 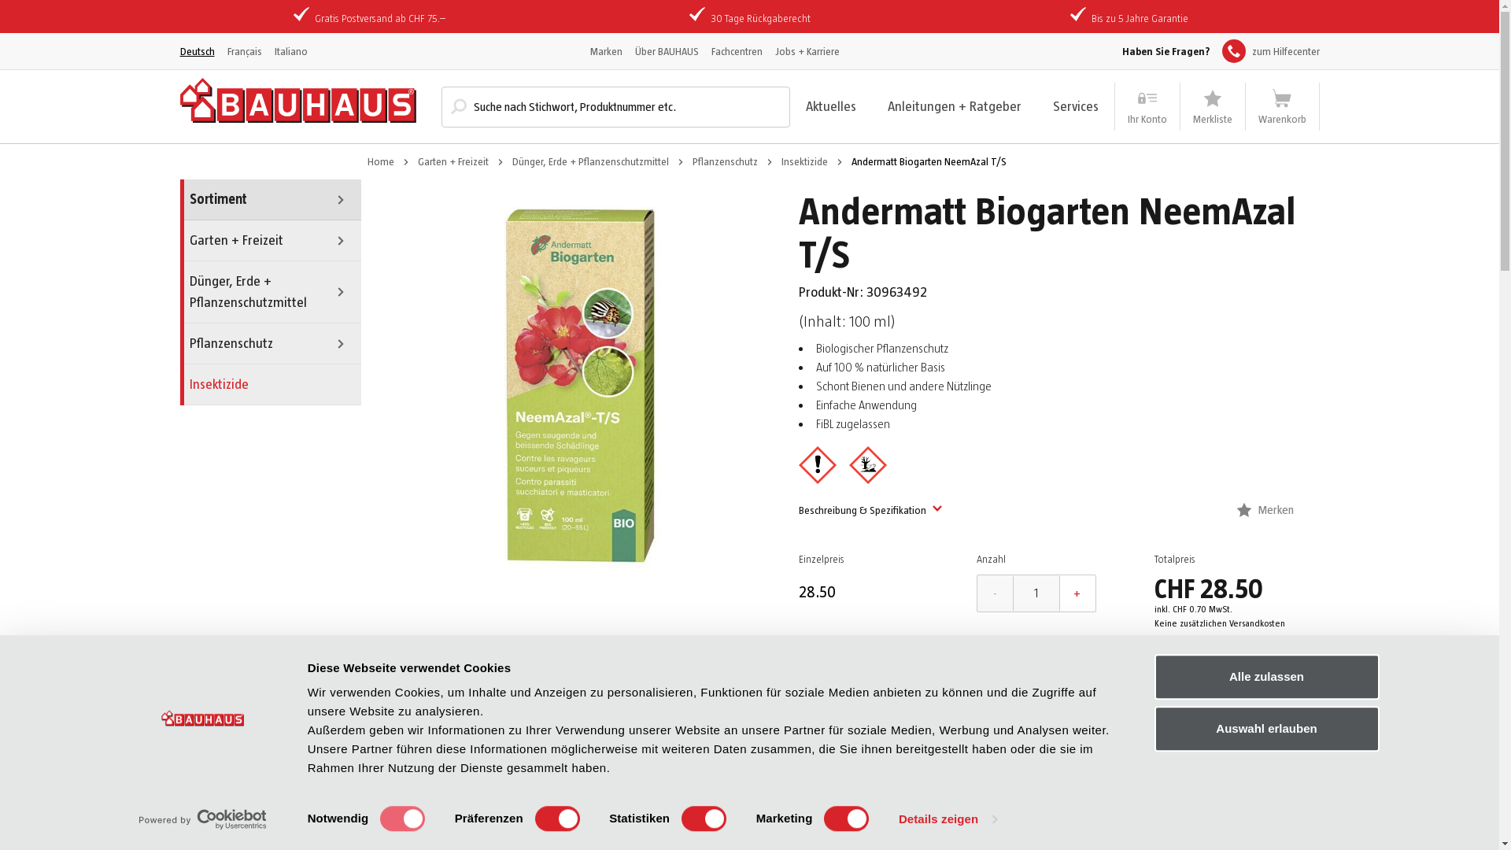 What do you see at coordinates (858, 752) in the screenshot?
I see `Fachcenter wechseln` at bounding box center [858, 752].